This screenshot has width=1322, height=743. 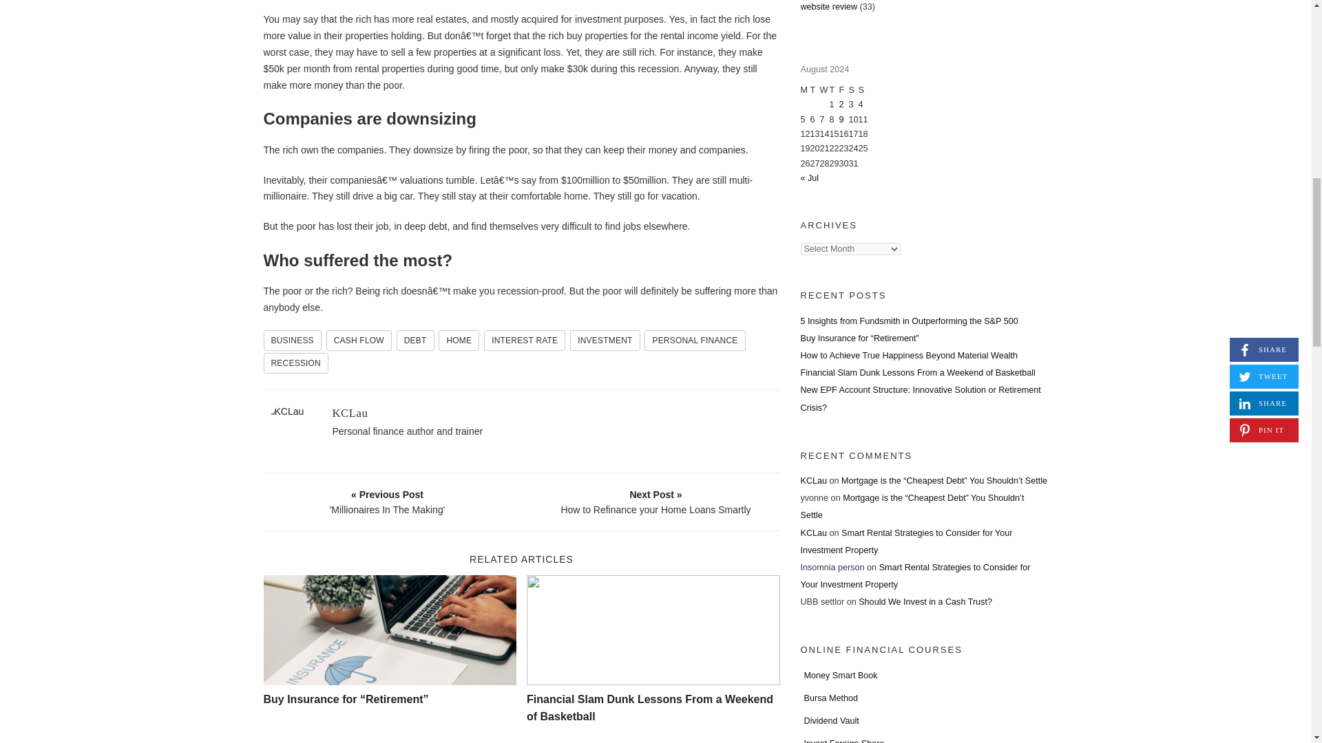 I want to click on RECESSION, so click(x=295, y=363).